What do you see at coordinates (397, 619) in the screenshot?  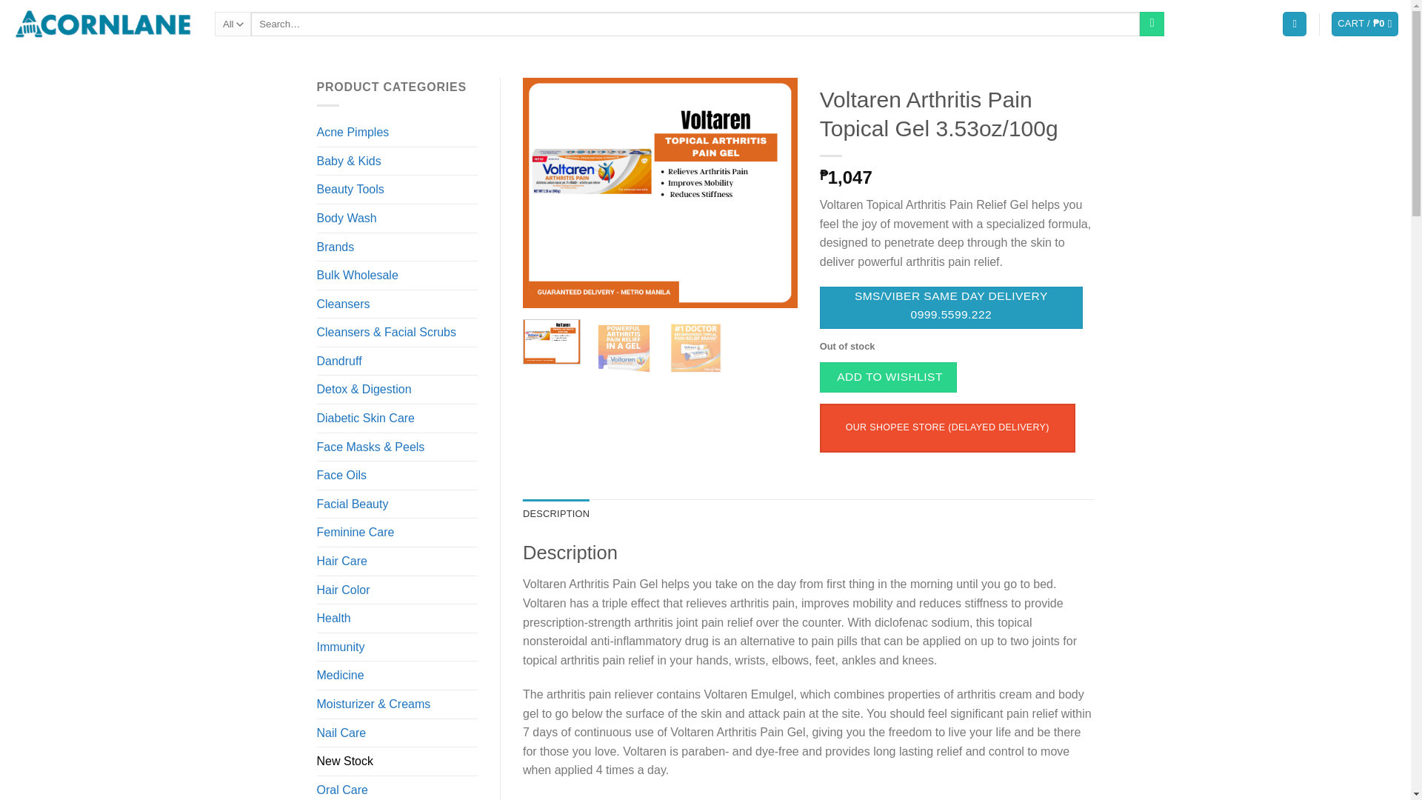 I see `Health` at bounding box center [397, 619].